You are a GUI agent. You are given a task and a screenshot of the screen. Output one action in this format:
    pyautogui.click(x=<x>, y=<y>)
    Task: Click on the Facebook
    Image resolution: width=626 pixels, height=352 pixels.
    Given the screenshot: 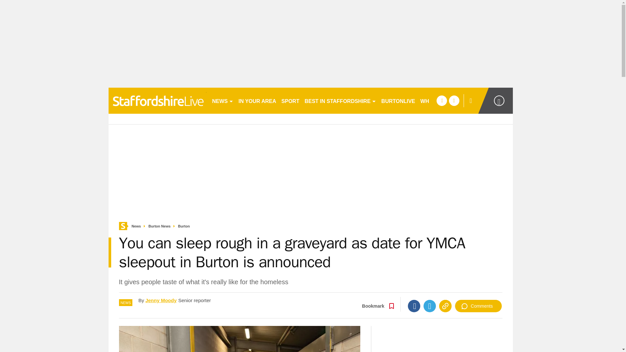 What is the action you would take?
    pyautogui.click(x=414, y=306)
    